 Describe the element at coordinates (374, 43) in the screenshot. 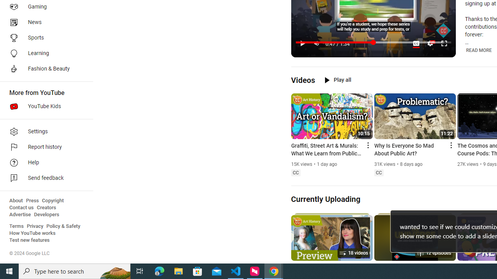

I see `Seek slider` at that location.